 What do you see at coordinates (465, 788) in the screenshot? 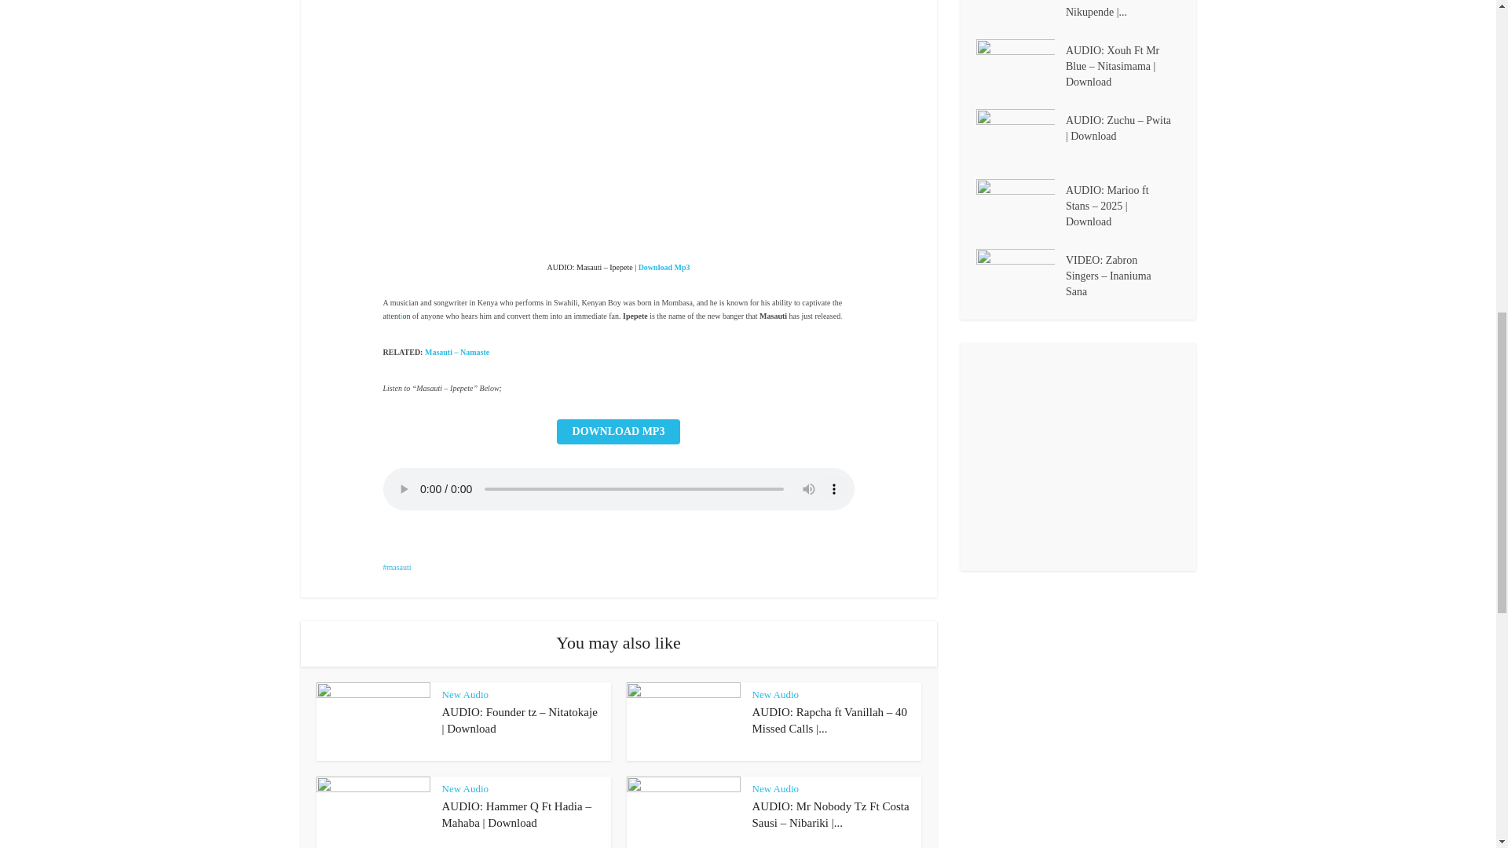
I see `New Audio` at bounding box center [465, 788].